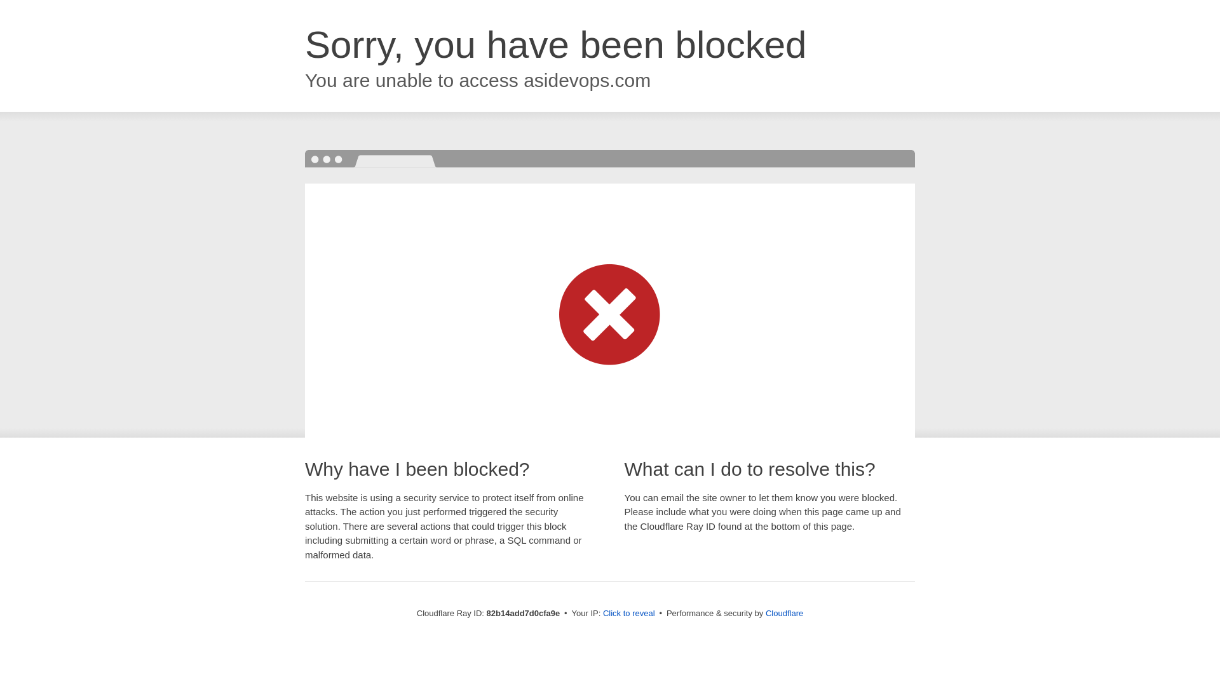 The image size is (1220, 686). Describe the element at coordinates (629, 614) in the screenshot. I see `Click to reveal` at that location.